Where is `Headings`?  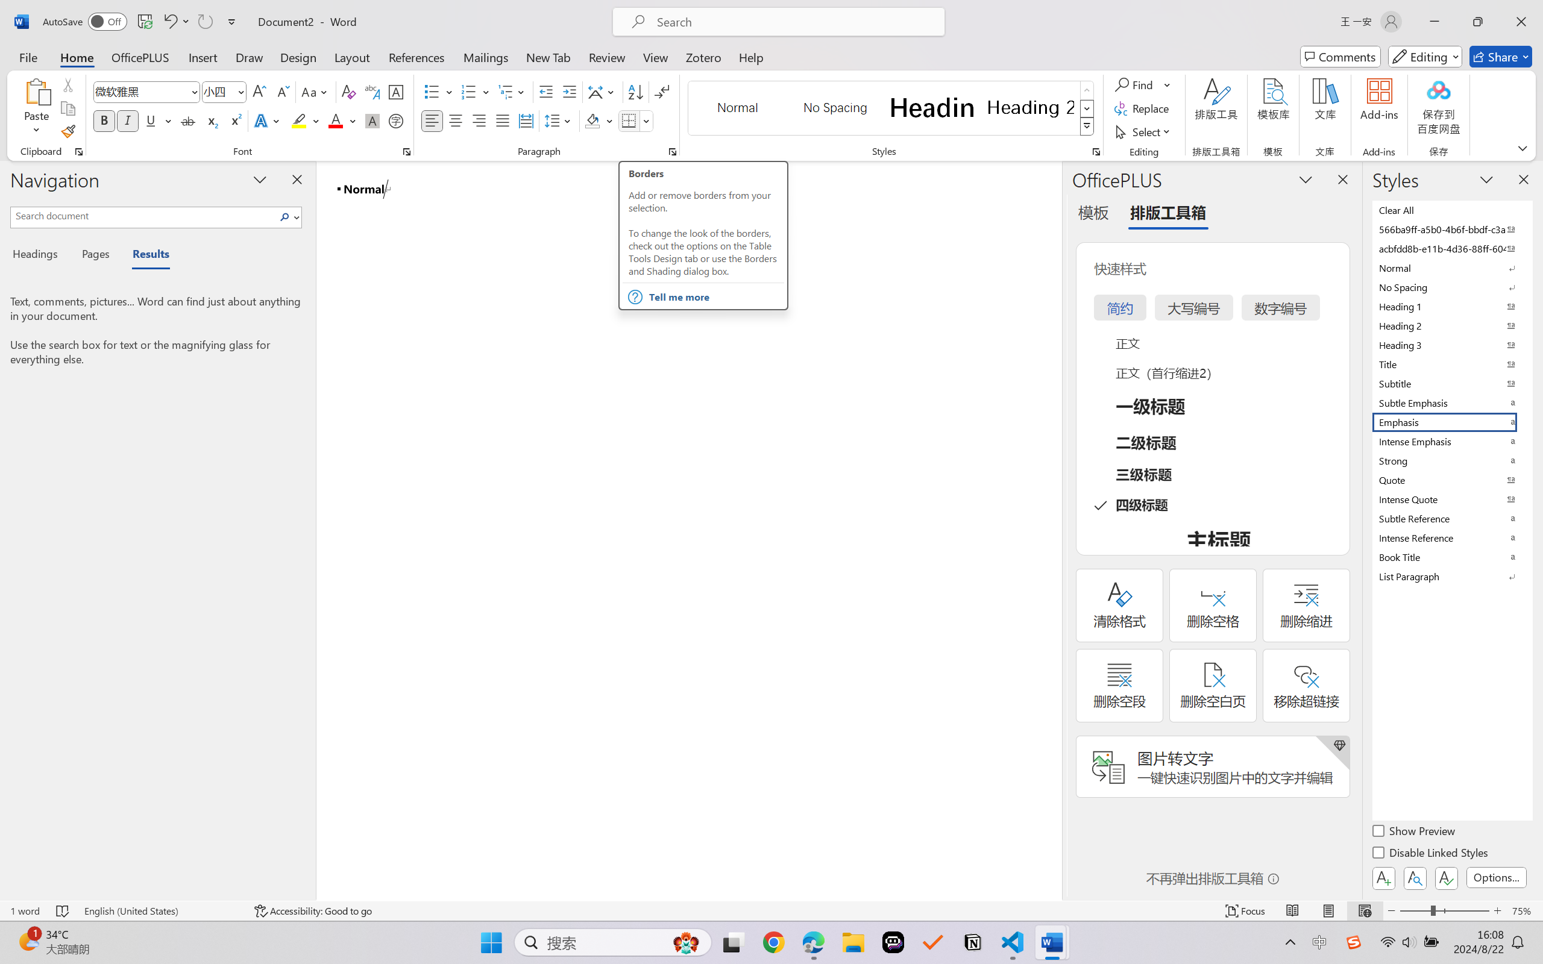
Headings is located at coordinates (40, 255).